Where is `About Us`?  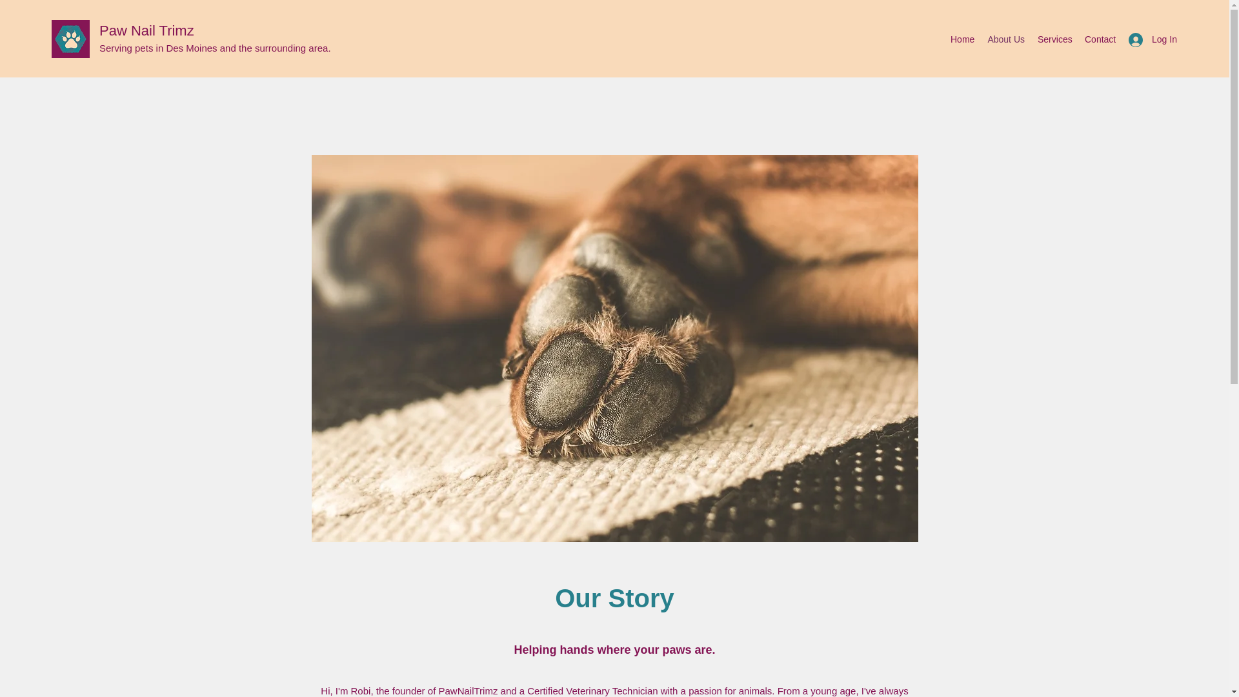 About Us is located at coordinates (1005, 39).